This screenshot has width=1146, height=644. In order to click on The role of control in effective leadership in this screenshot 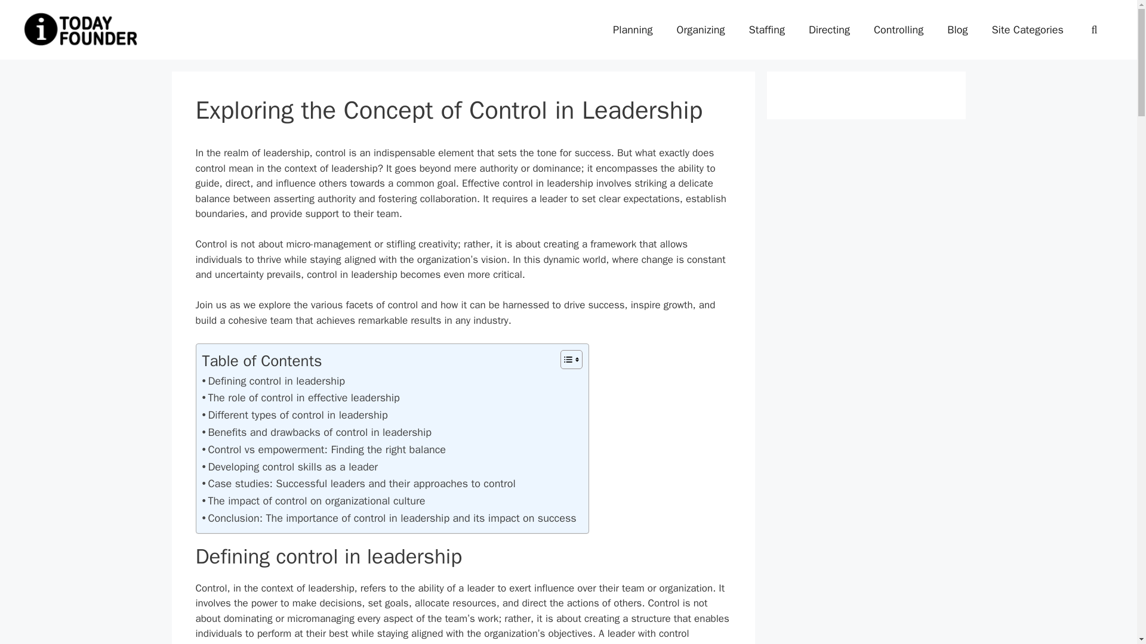, I will do `click(300, 398)`.